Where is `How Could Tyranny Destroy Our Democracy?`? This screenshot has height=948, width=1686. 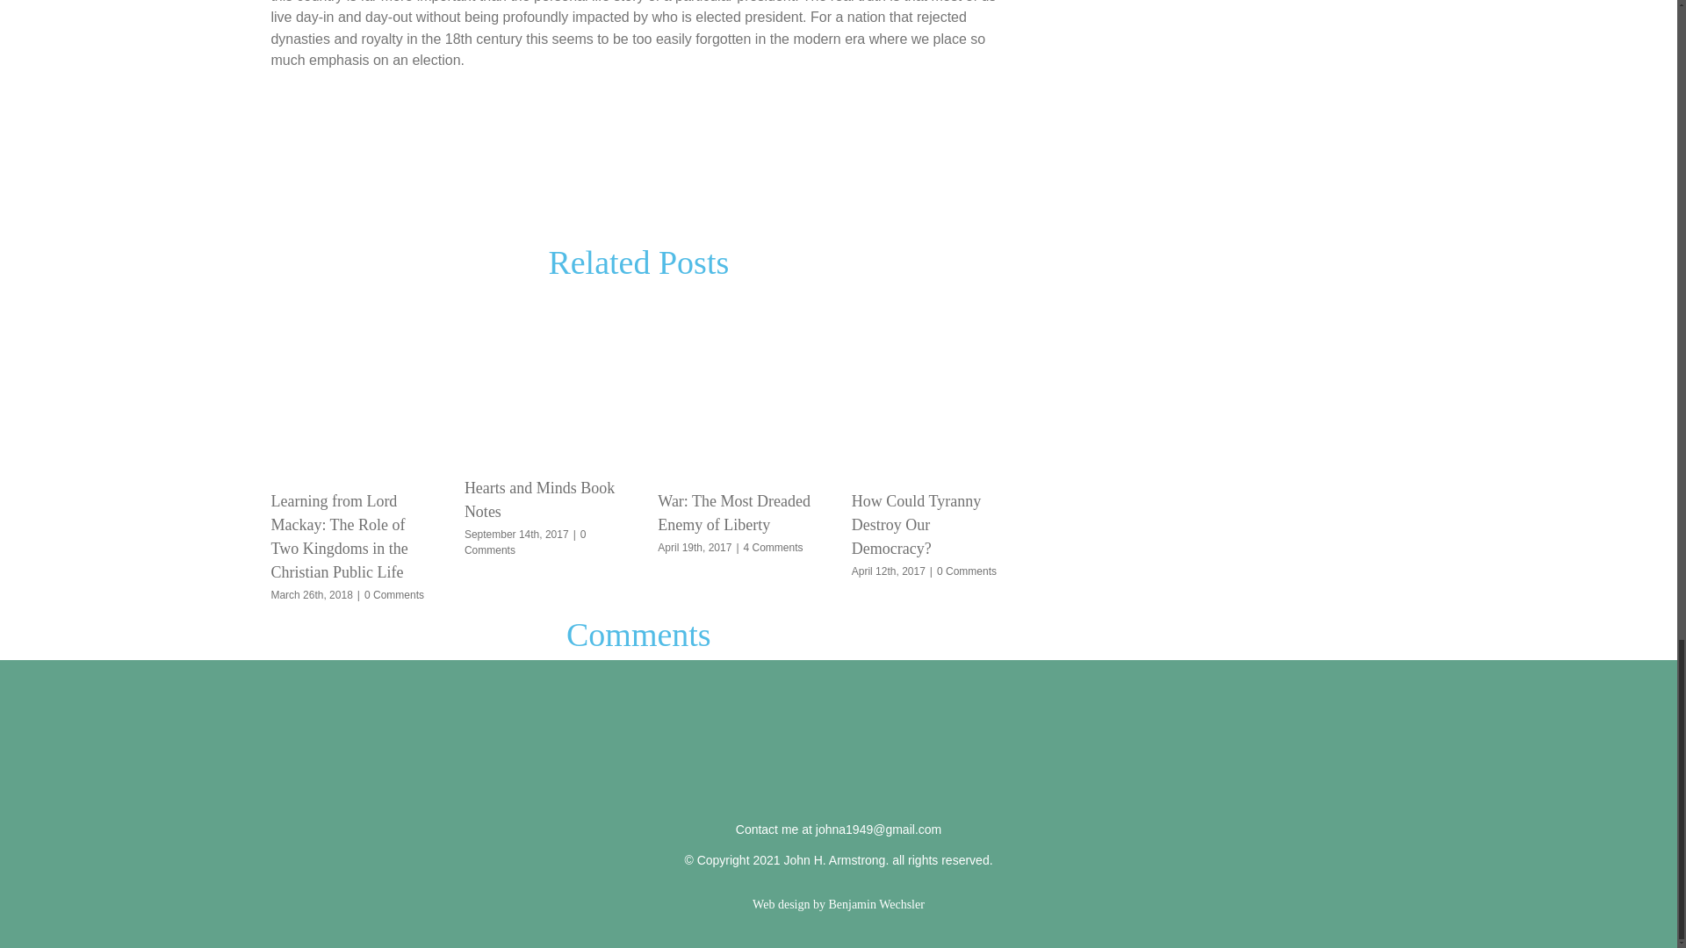
How Could Tyranny Destroy Our Democracy? is located at coordinates (916, 525).